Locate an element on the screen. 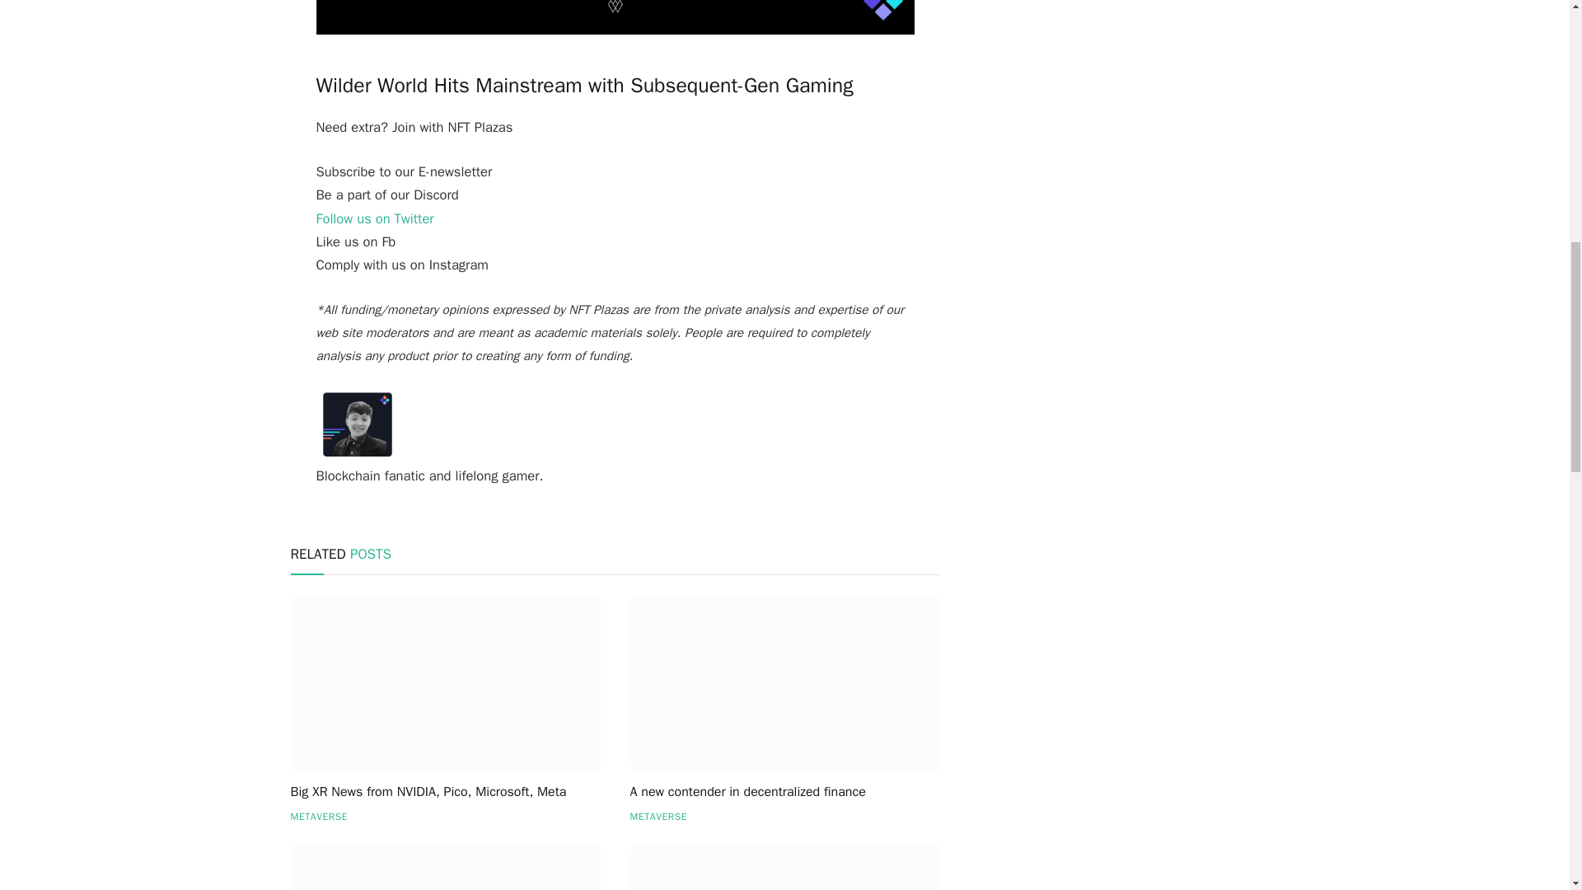  METAVERSE is located at coordinates (318, 816).